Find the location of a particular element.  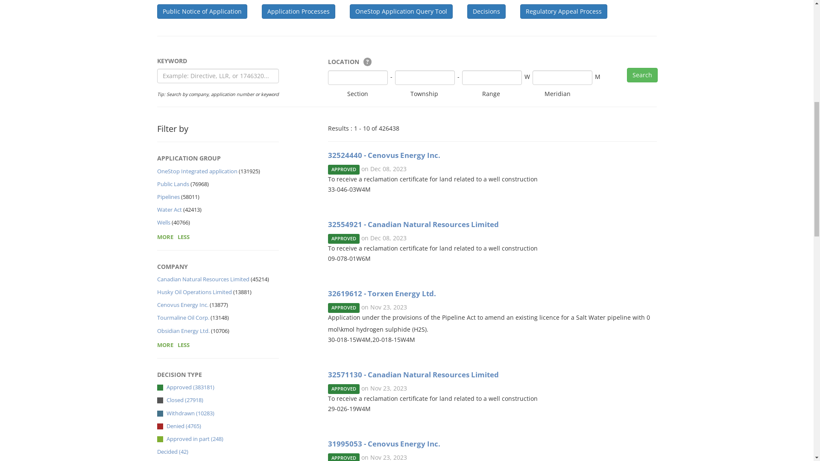

Print is located at coordinates (643, 186).